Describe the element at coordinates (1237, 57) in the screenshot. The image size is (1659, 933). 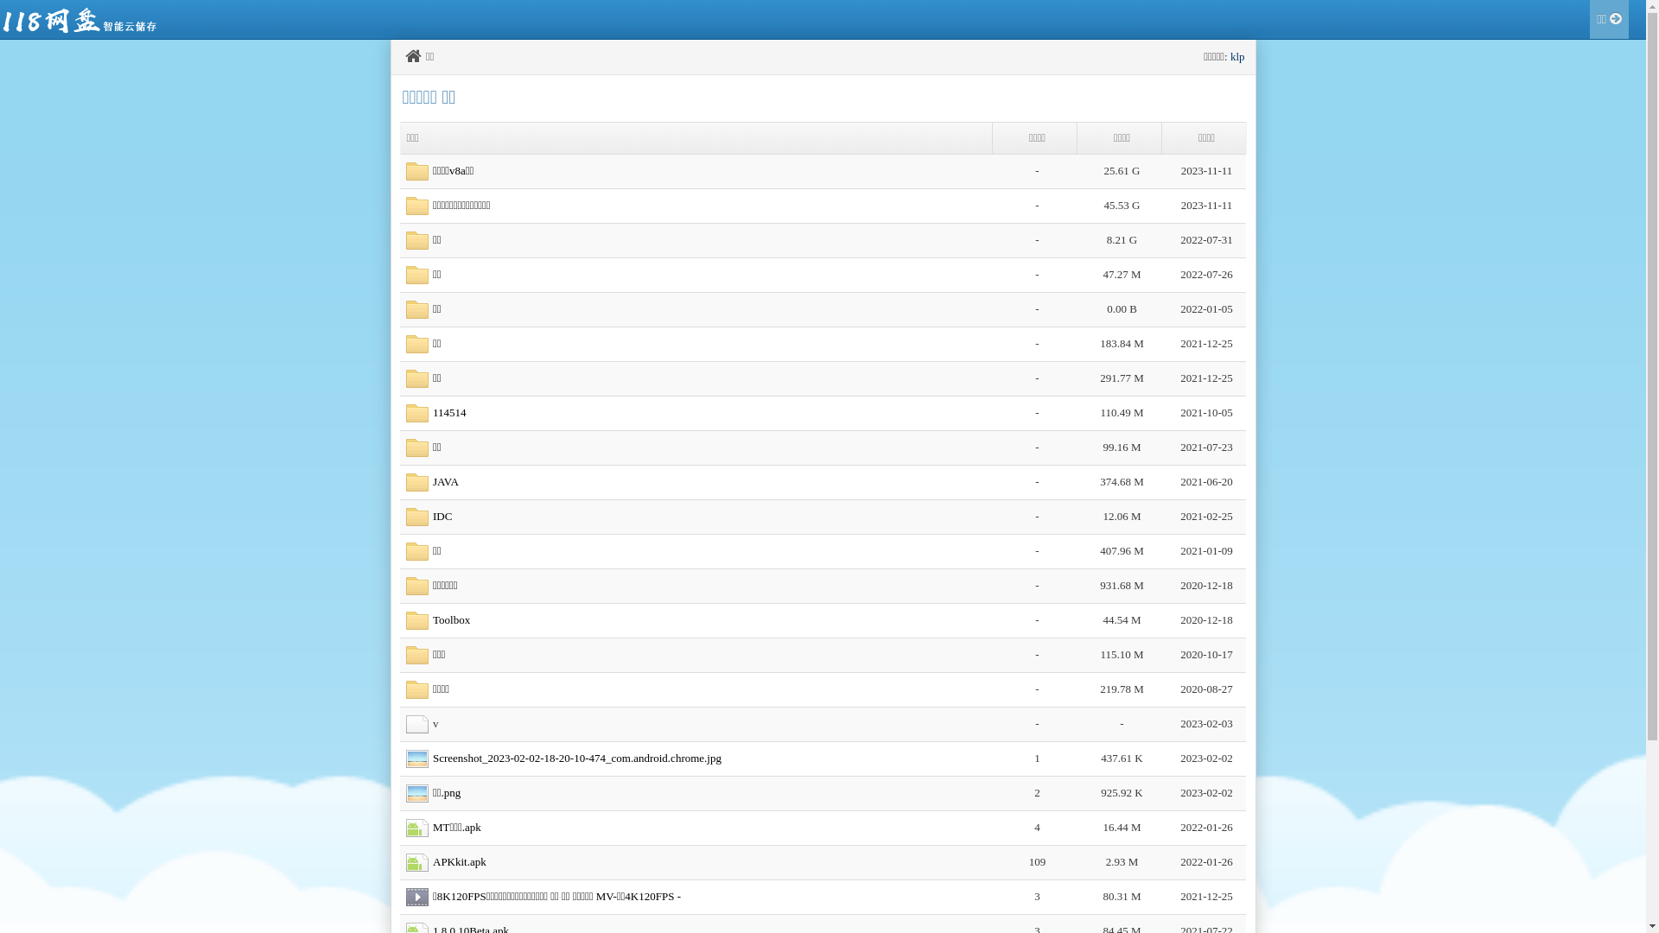
I see `klp` at that location.